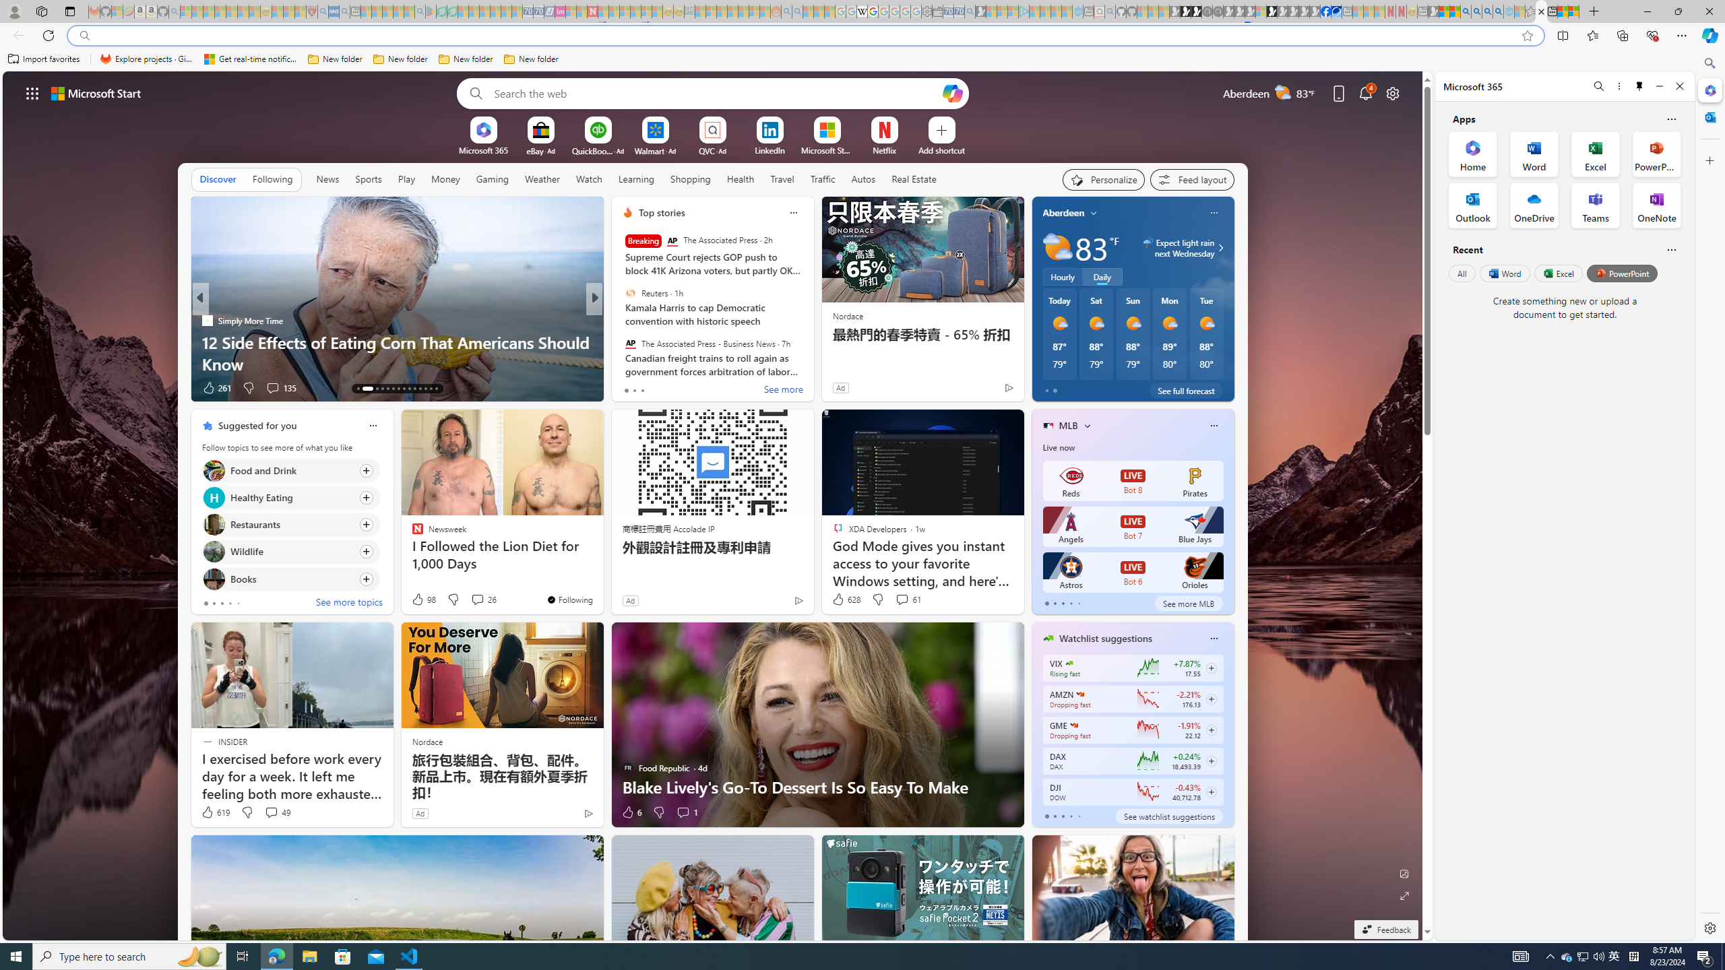  What do you see at coordinates (846, 600) in the screenshot?
I see `628 Like` at bounding box center [846, 600].